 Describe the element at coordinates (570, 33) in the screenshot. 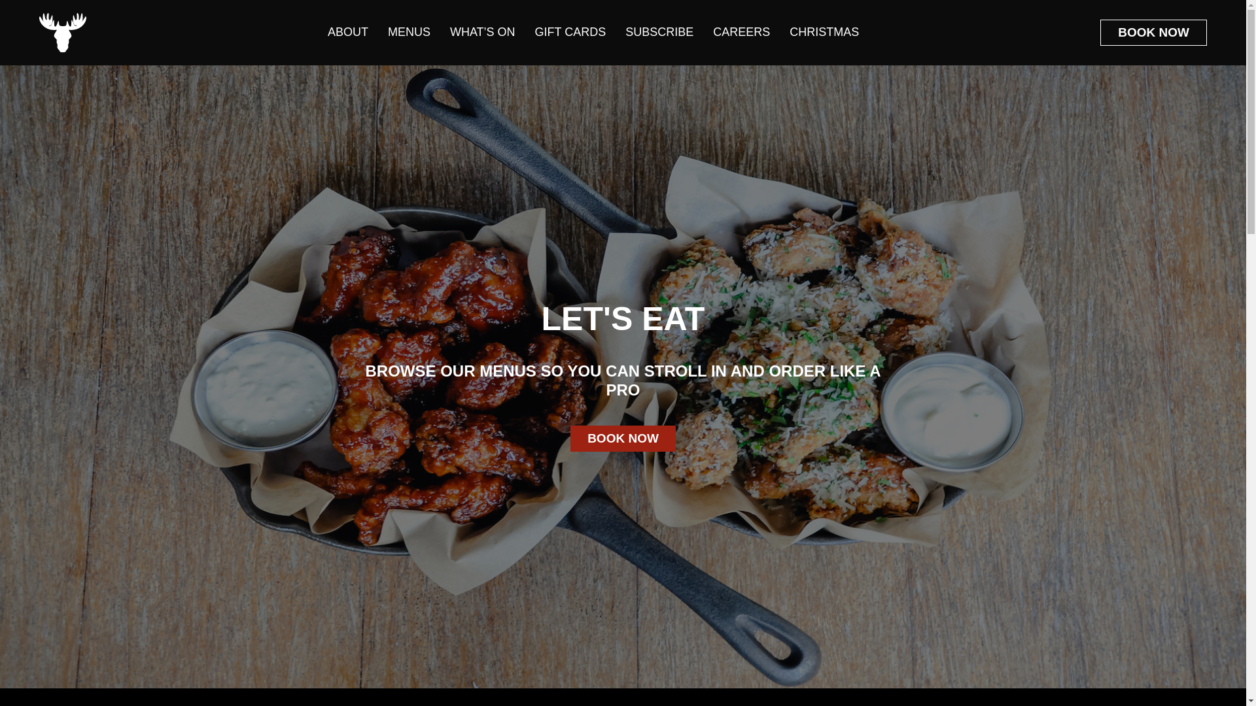

I see `GIFT CARDS` at that location.